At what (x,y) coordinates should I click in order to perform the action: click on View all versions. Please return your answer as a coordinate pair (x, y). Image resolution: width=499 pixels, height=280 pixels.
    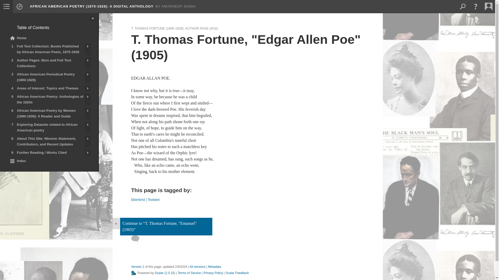
    Looking at the image, I should click on (197, 267).